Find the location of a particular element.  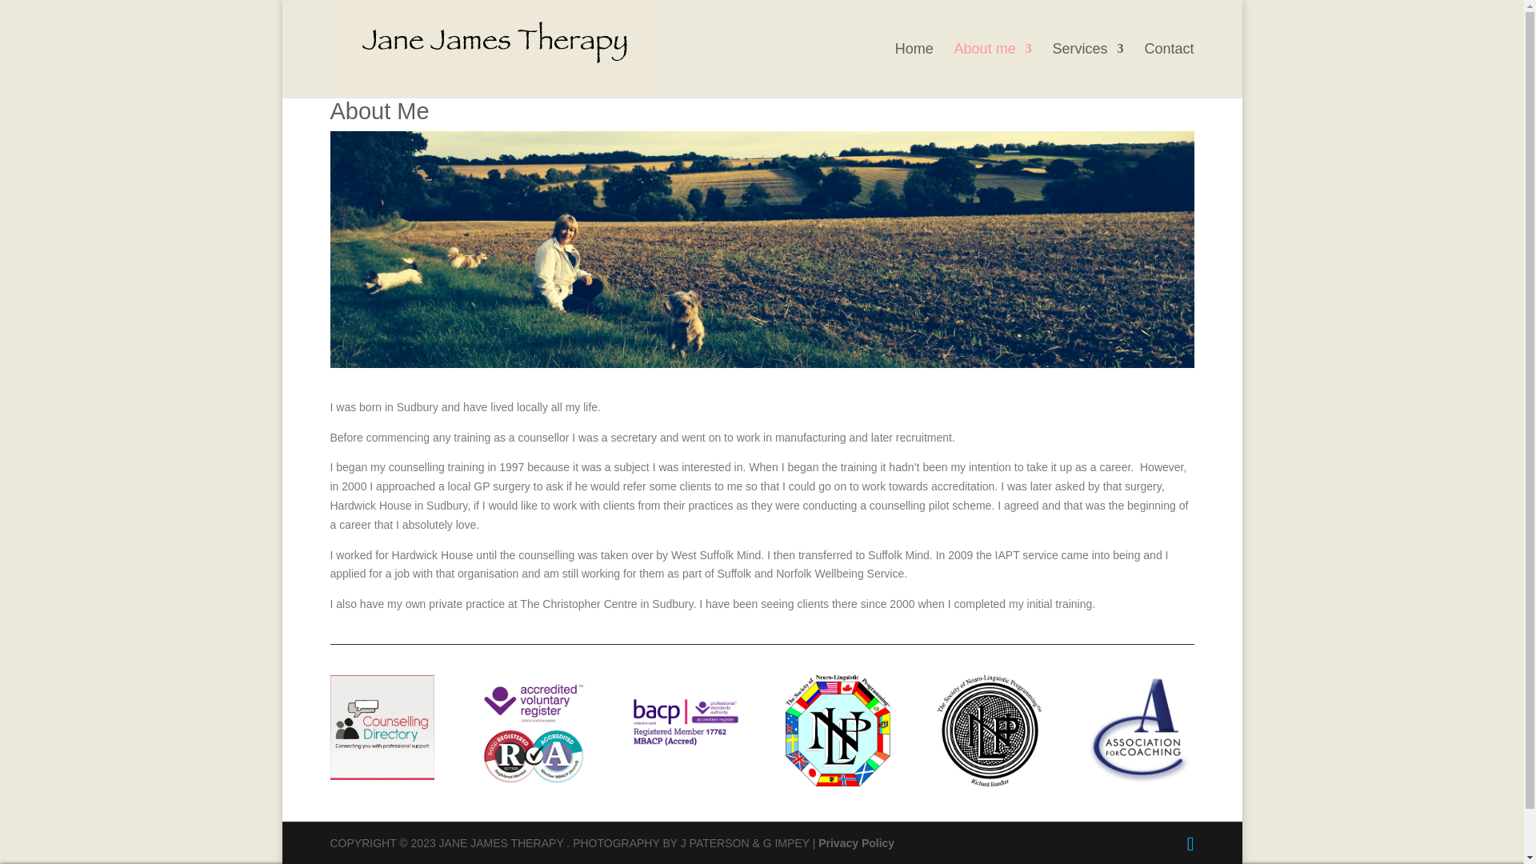

Privacy Policy is located at coordinates (856, 843).